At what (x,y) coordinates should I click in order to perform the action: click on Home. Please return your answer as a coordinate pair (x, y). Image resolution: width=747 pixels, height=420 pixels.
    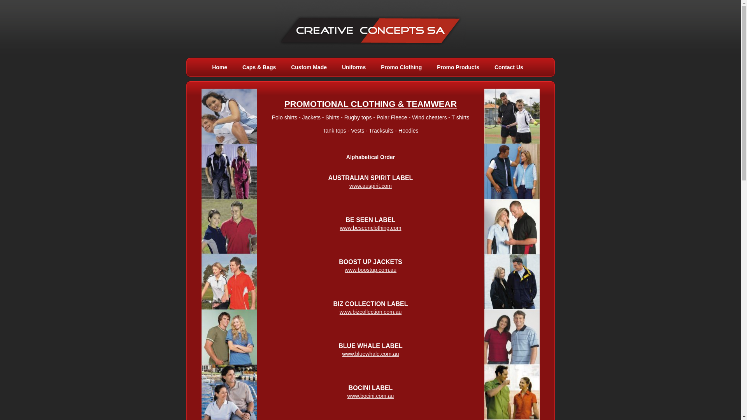
    Looking at the image, I should click on (219, 67).